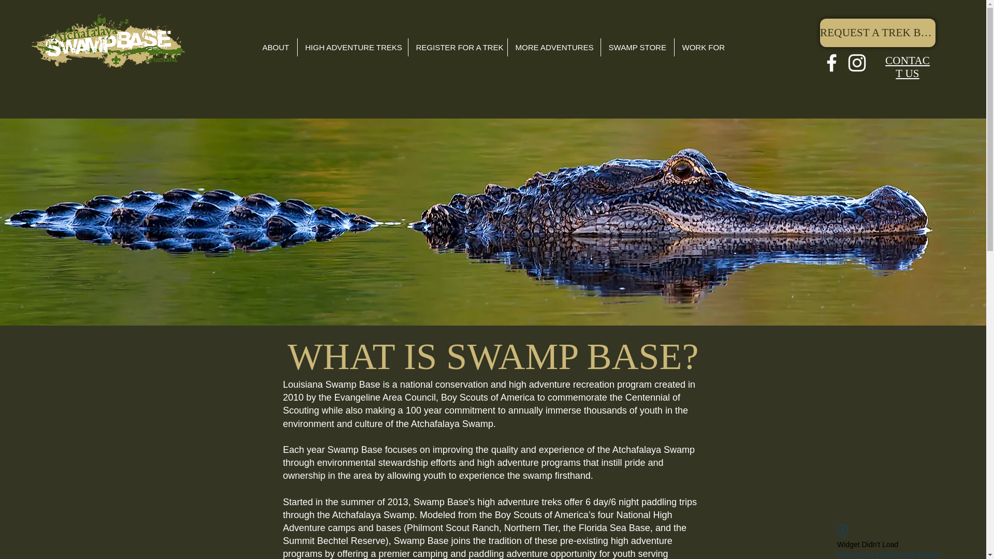 The height and width of the screenshot is (559, 994). What do you see at coordinates (458, 48) in the screenshot?
I see `REGISTER FOR A TREK` at bounding box center [458, 48].